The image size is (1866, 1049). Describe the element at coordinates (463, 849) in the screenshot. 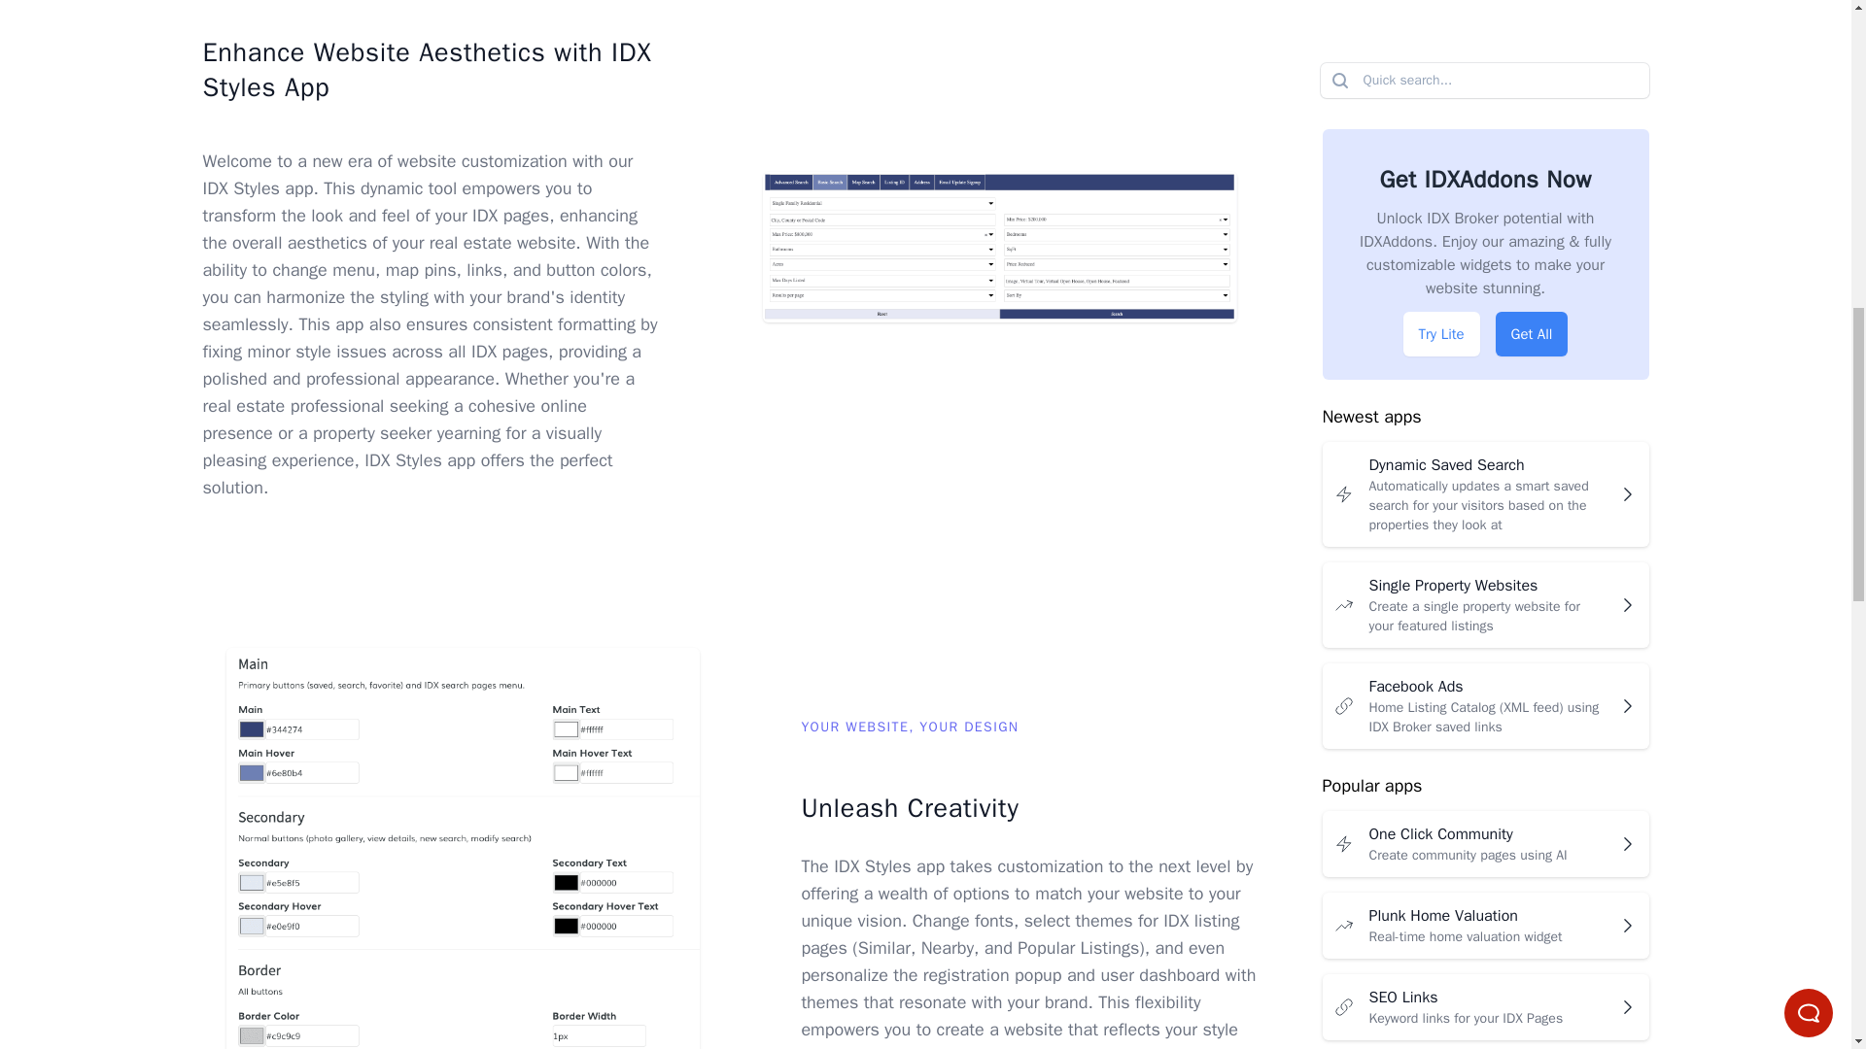

I see `All Templates` at that location.